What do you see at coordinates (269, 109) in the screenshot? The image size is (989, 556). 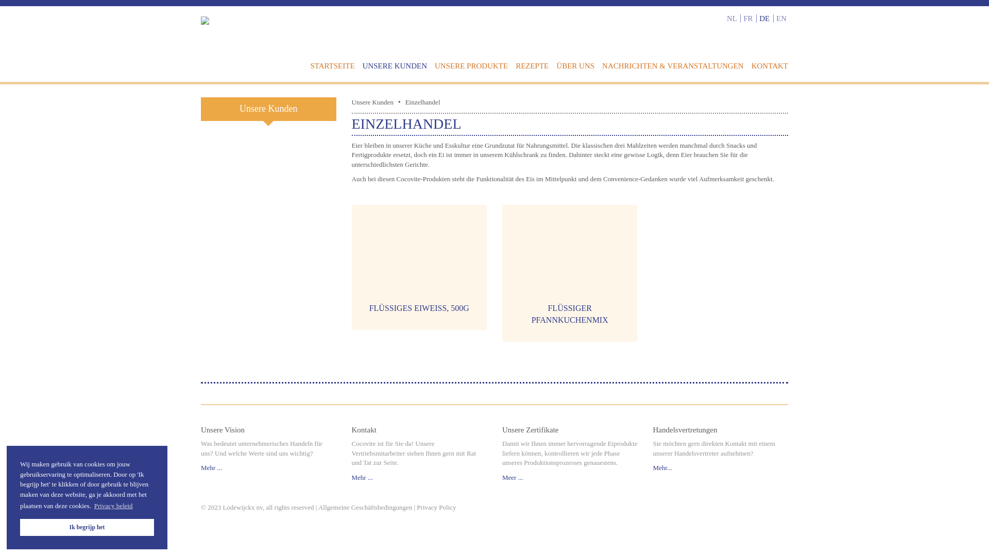 I see `Unsere Kunden` at bounding box center [269, 109].